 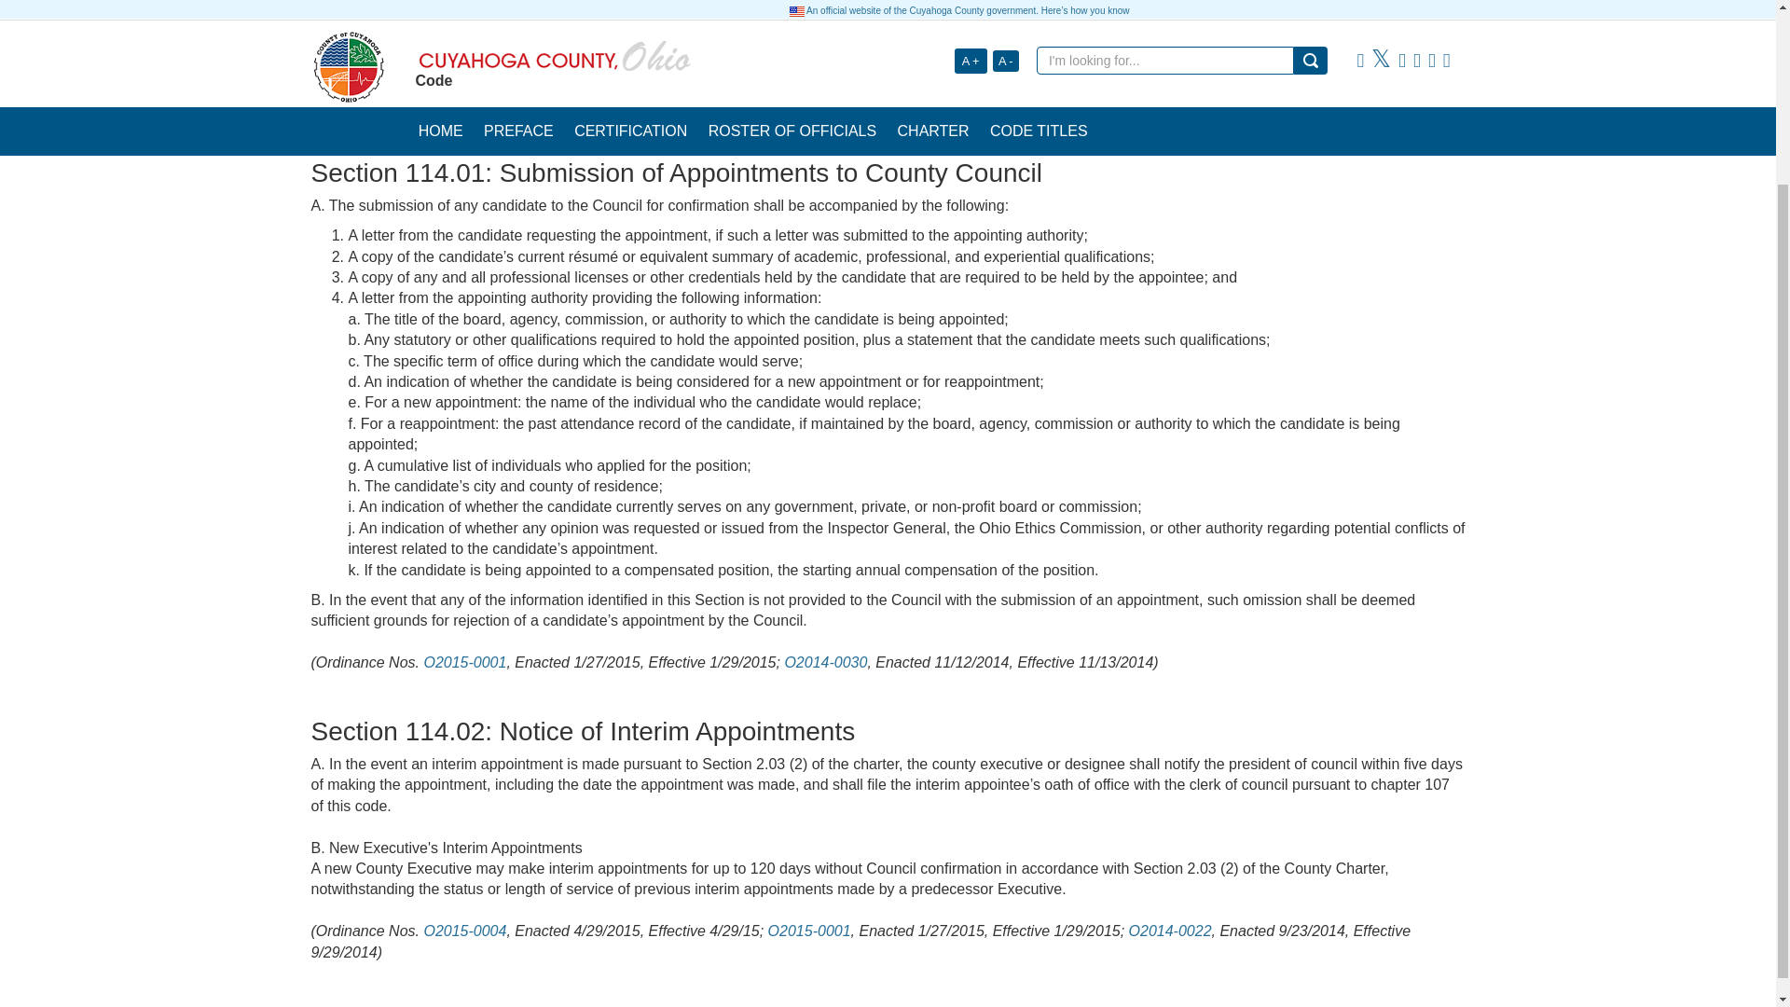 What do you see at coordinates (1170, 931) in the screenshot?
I see `O2014-0022` at bounding box center [1170, 931].